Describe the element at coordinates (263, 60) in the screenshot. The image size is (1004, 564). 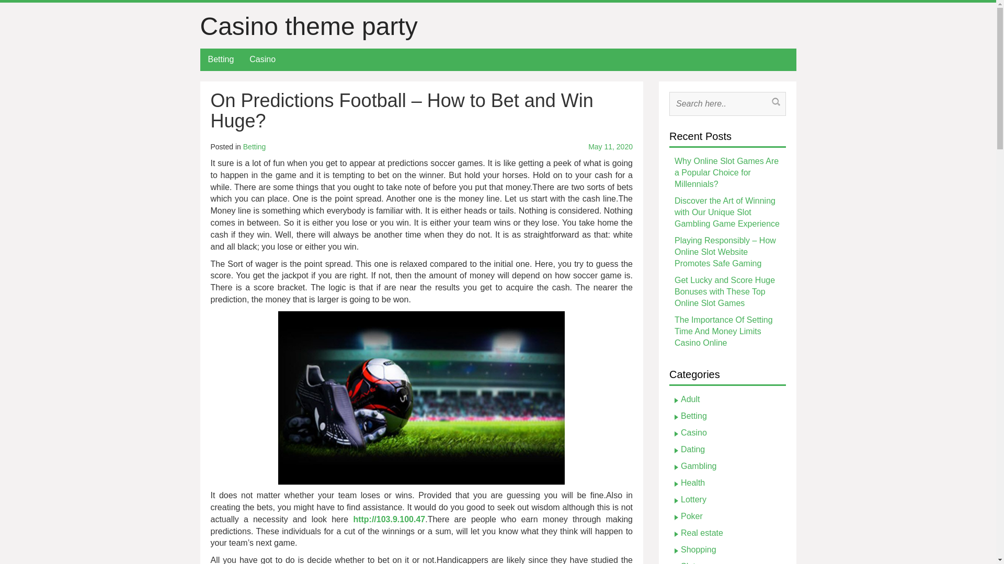
I see `Casino` at that location.